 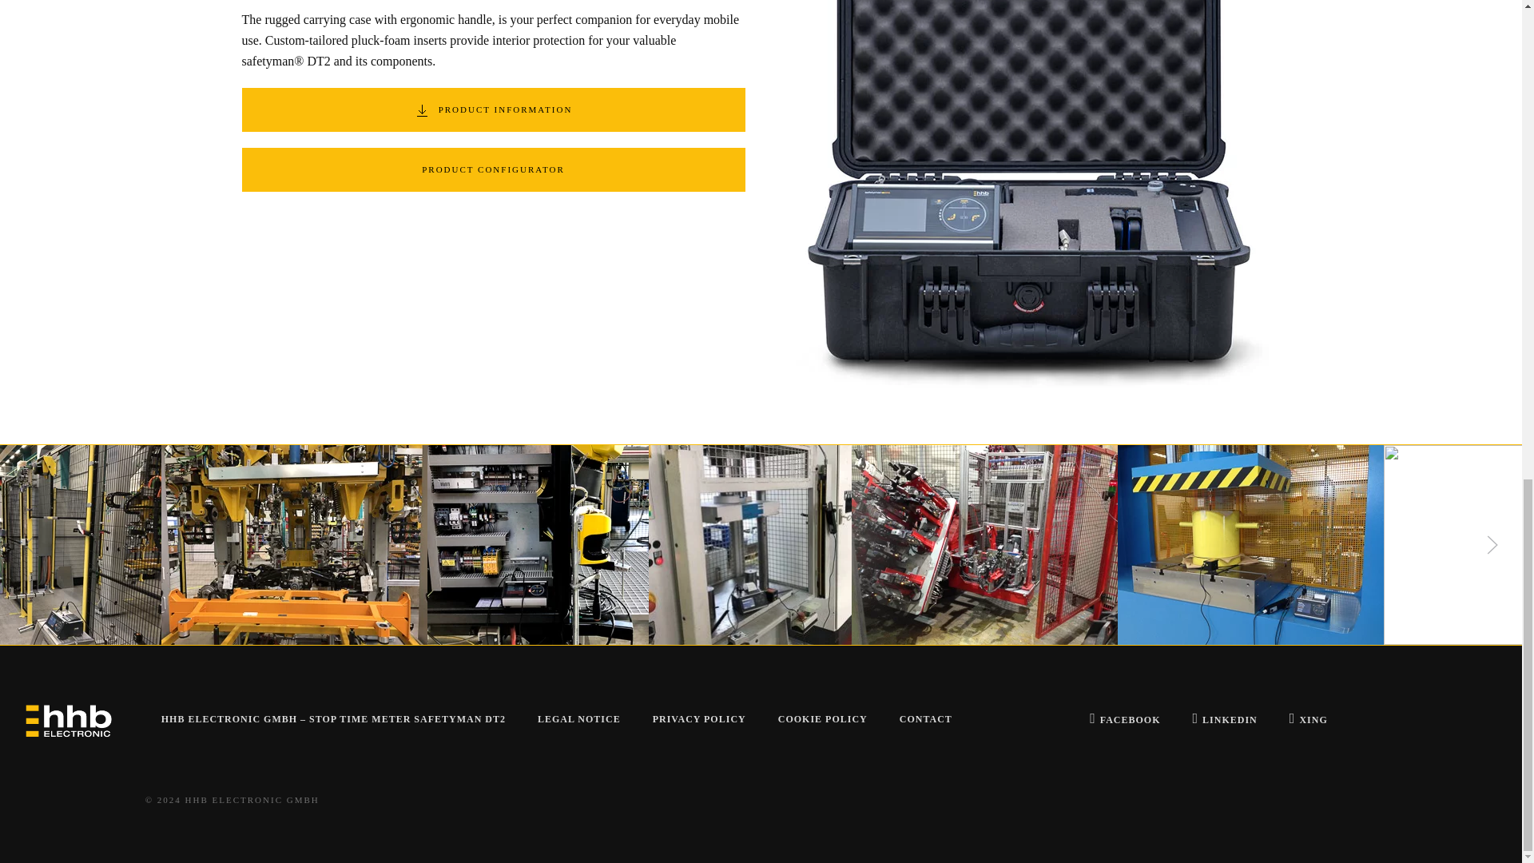 What do you see at coordinates (492, 169) in the screenshot?
I see `PRODUCT CONFIGURATOR` at bounding box center [492, 169].